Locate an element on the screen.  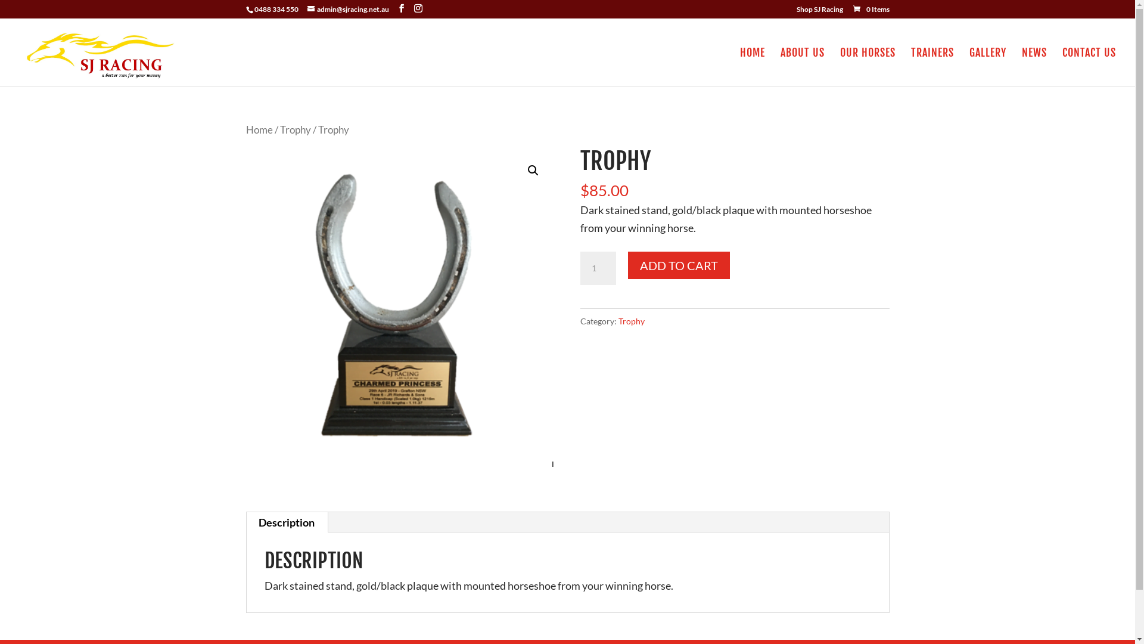
TRAINERS is located at coordinates (932, 67).